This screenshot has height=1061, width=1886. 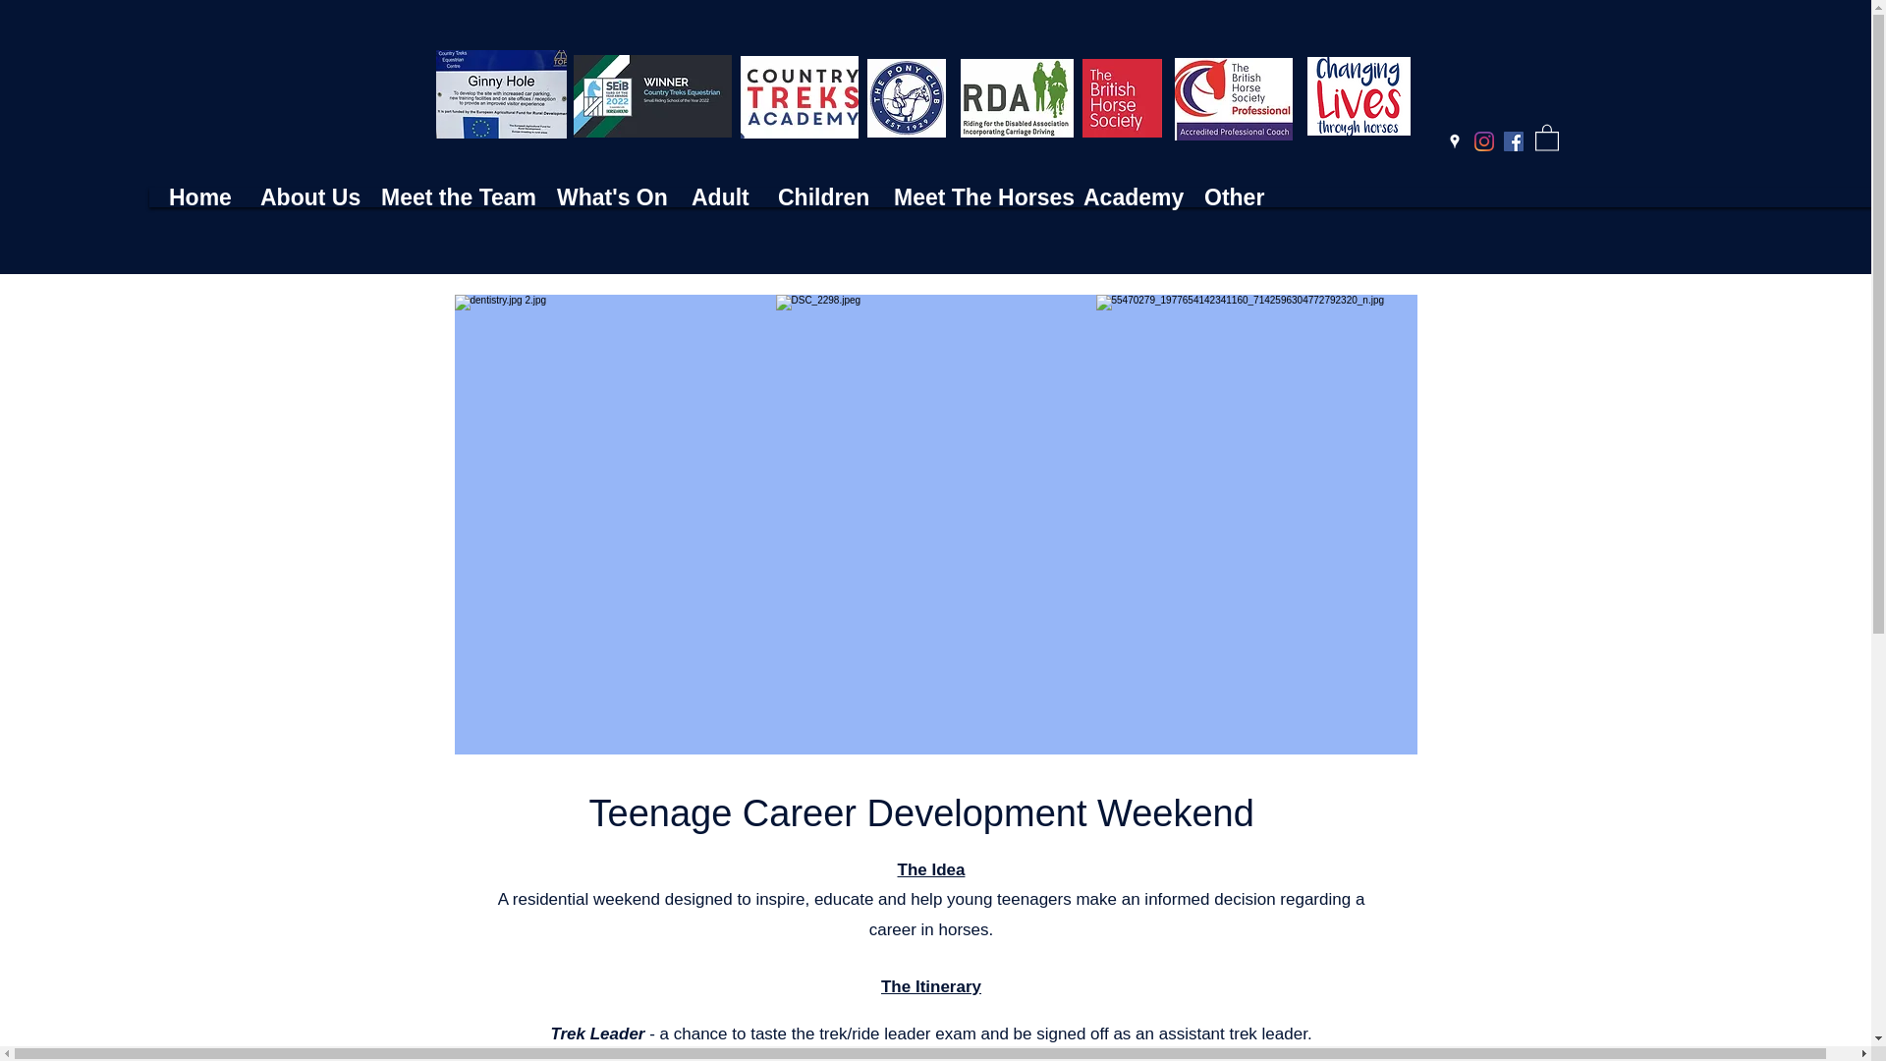 What do you see at coordinates (800, 97) in the screenshot?
I see `Accredited Coach.jpg` at bounding box center [800, 97].